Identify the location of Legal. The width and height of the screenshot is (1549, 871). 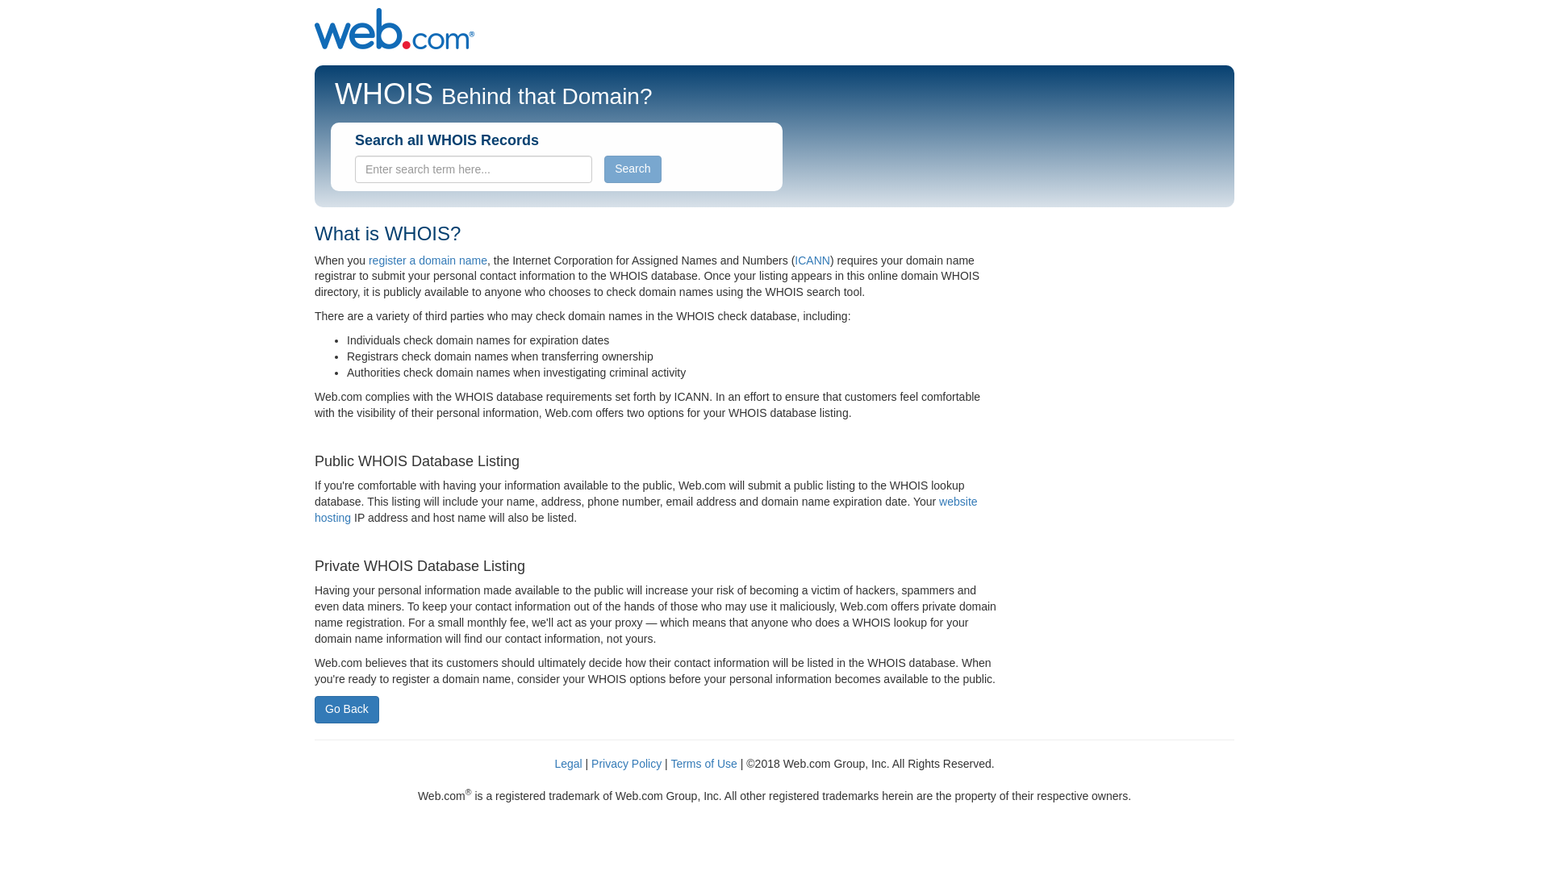
(568, 763).